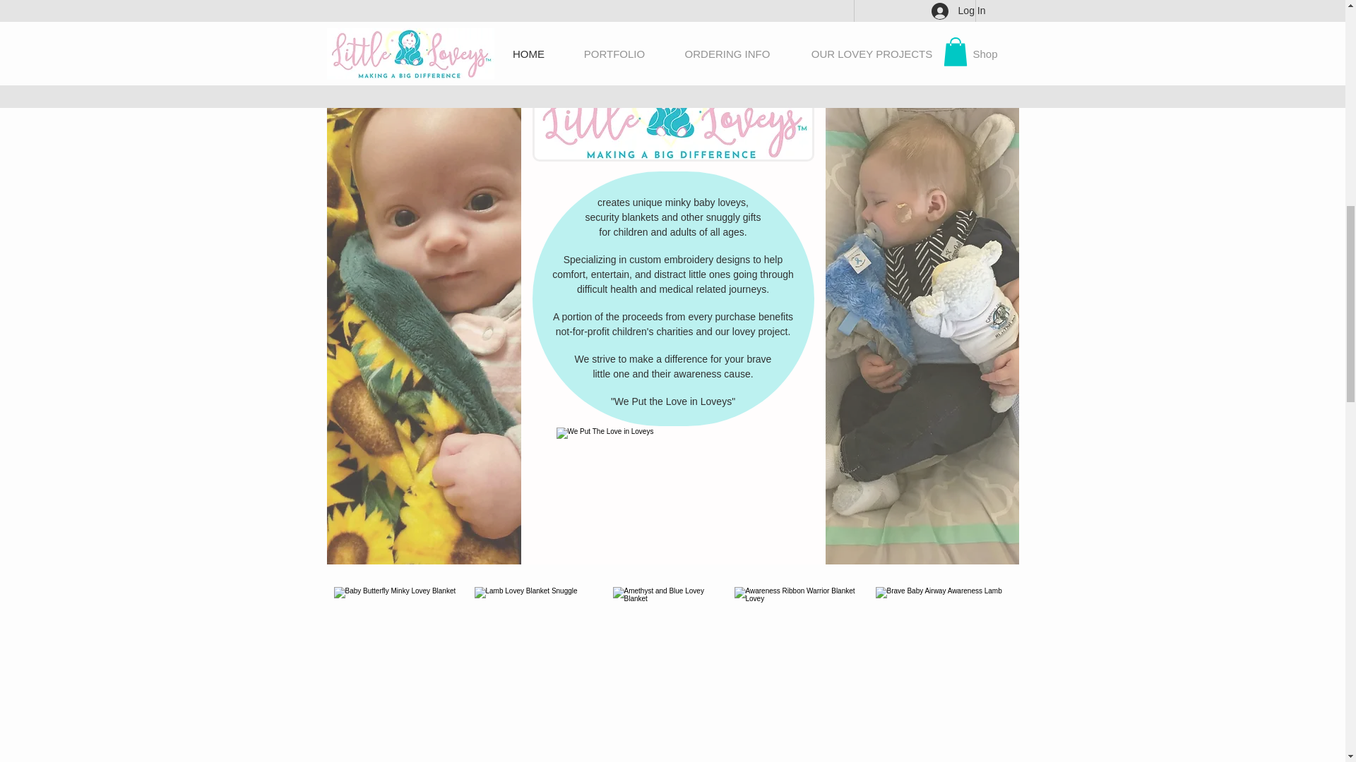 The image size is (1356, 762). What do you see at coordinates (672, 6) in the screenshot?
I see `FAQ's` at bounding box center [672, 6].